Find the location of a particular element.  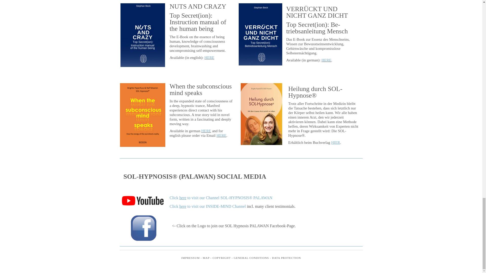

Click here to visit our INSIDE-MIND Channel is located at coordinates (208, 206).